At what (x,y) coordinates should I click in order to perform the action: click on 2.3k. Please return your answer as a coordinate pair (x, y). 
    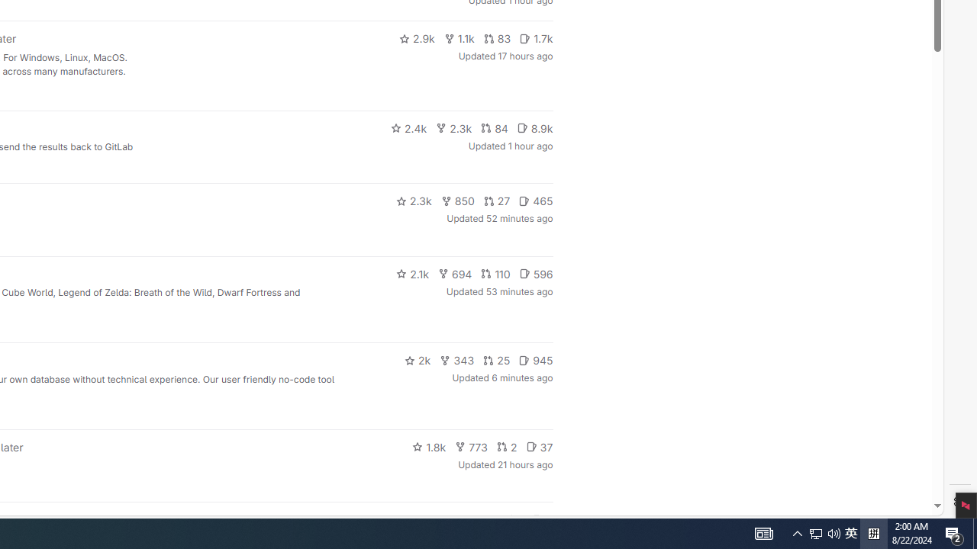
    Looking at the image, I should click on (414, 201).